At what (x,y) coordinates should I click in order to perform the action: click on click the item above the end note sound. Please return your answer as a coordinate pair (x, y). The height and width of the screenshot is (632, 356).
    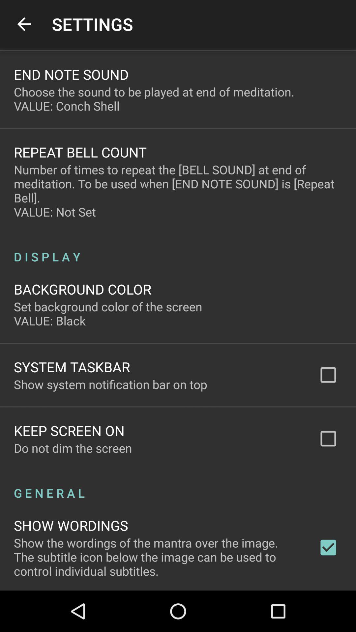
    Looking at the image, I should click on (24, 24).